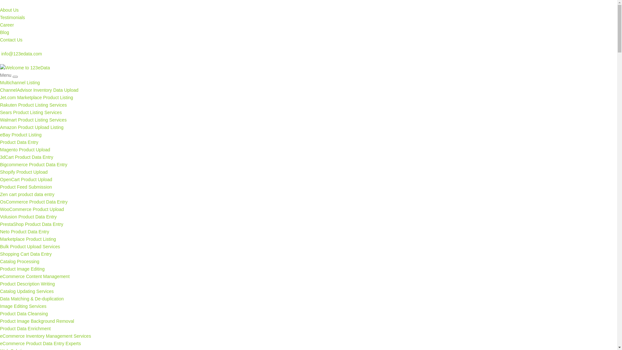 This screenshot has height=350, width=622. Describe the element at coordinates (31, 112) in the screenshot. I see `Sears Product Listing Services` at that location.